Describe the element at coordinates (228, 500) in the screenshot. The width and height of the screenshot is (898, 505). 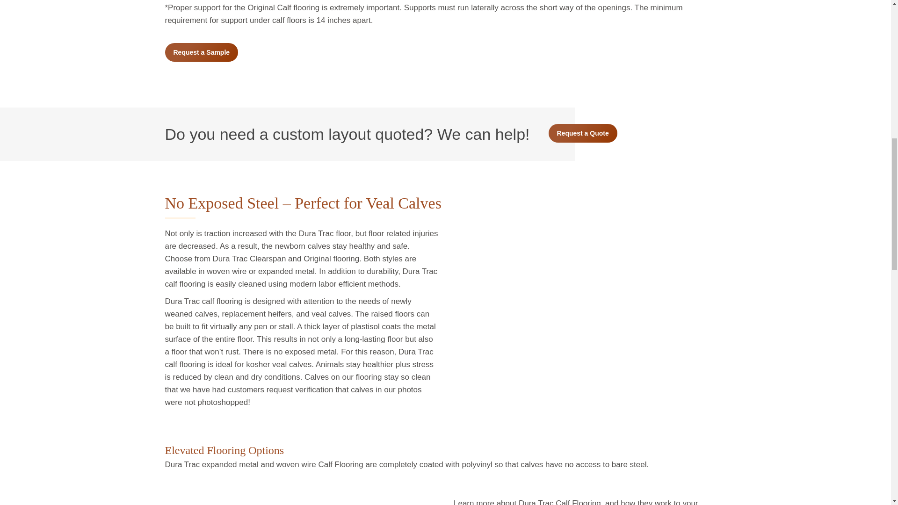
I see `CalfExpSample-750` at that location.